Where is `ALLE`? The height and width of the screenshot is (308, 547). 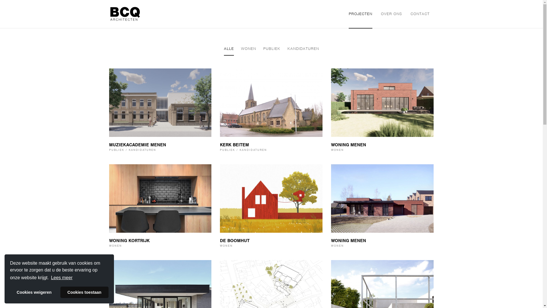
ALLE is located at coordinates (229, 49).